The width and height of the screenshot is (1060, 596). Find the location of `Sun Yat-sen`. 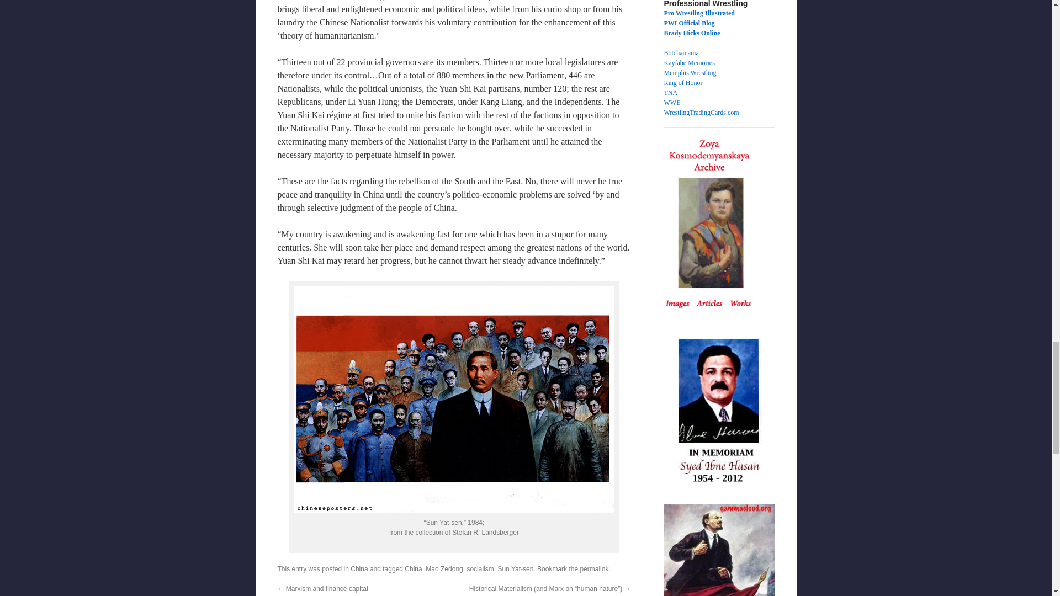

Sun Yat-sen is located at coordinates (515, 568).